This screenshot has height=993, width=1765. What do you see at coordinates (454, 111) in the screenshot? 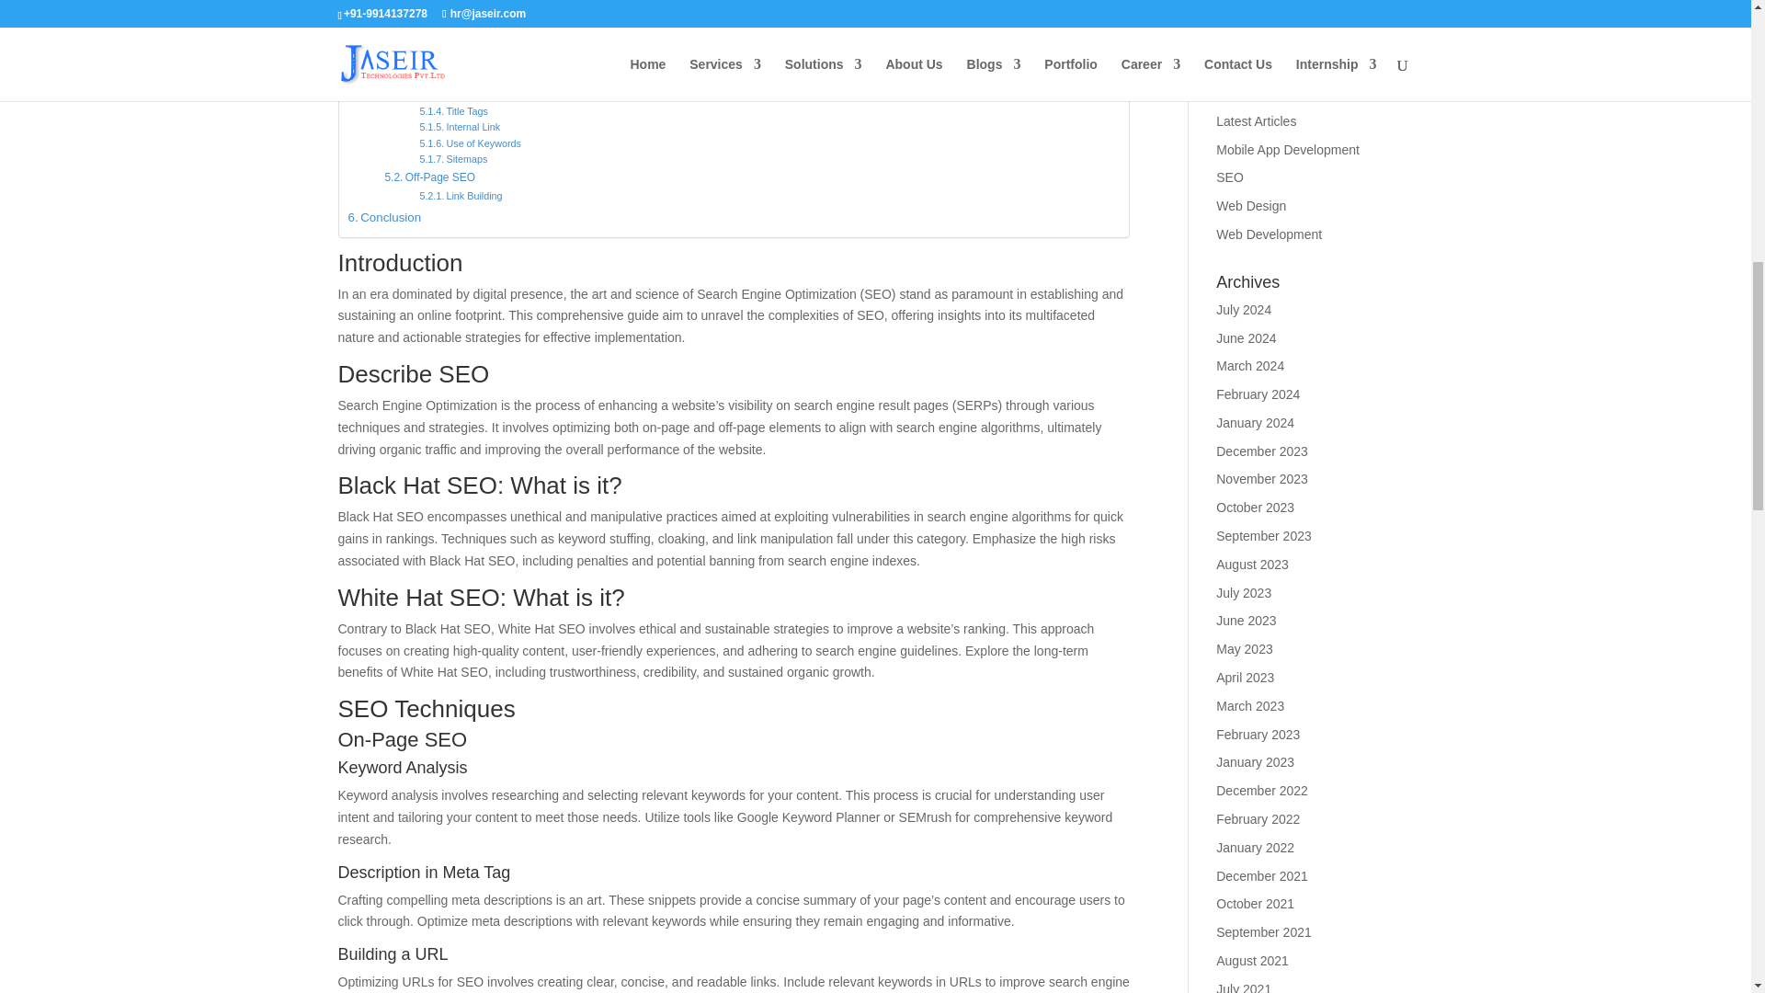
I see `Title Tags` at bounding box center [454, 111].